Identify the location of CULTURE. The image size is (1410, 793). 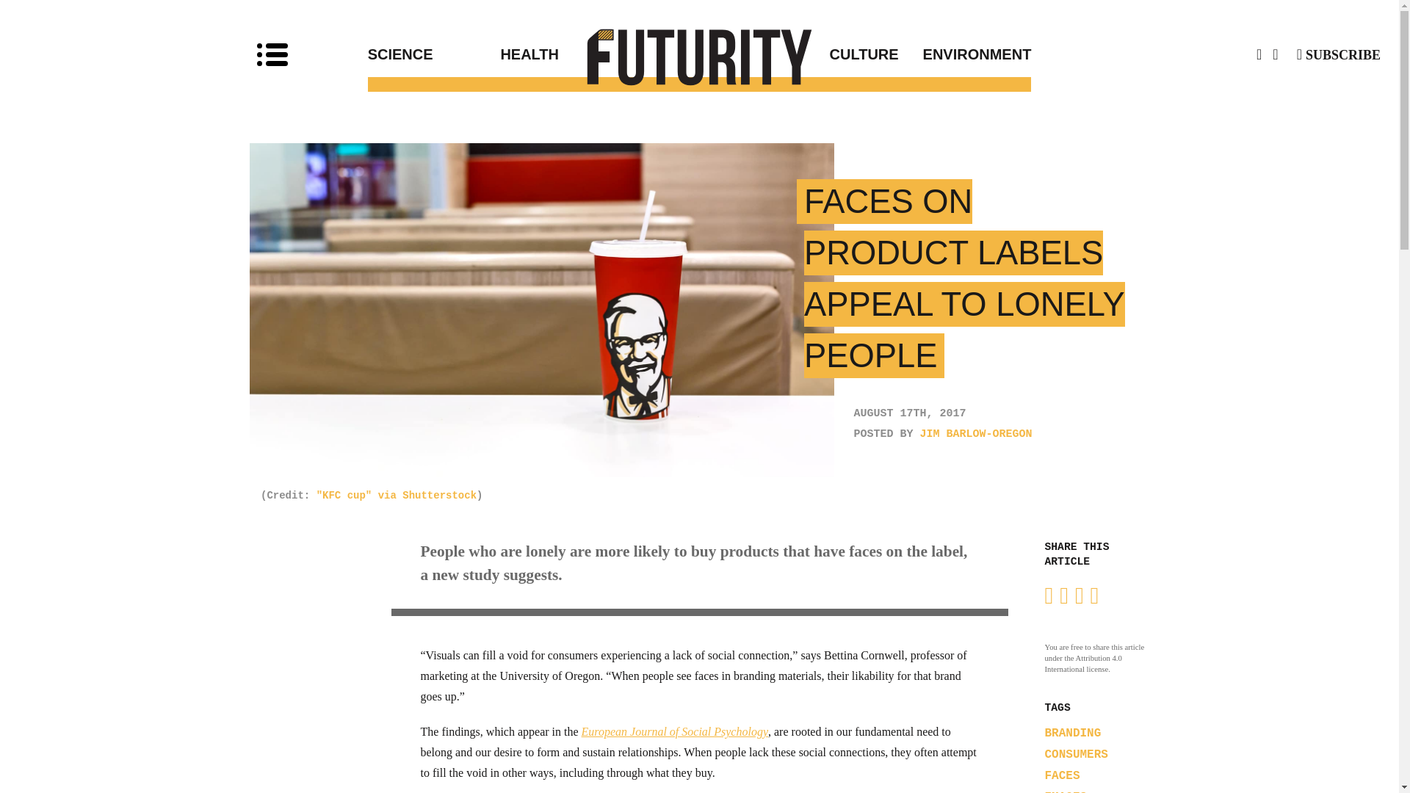
(799, 54).